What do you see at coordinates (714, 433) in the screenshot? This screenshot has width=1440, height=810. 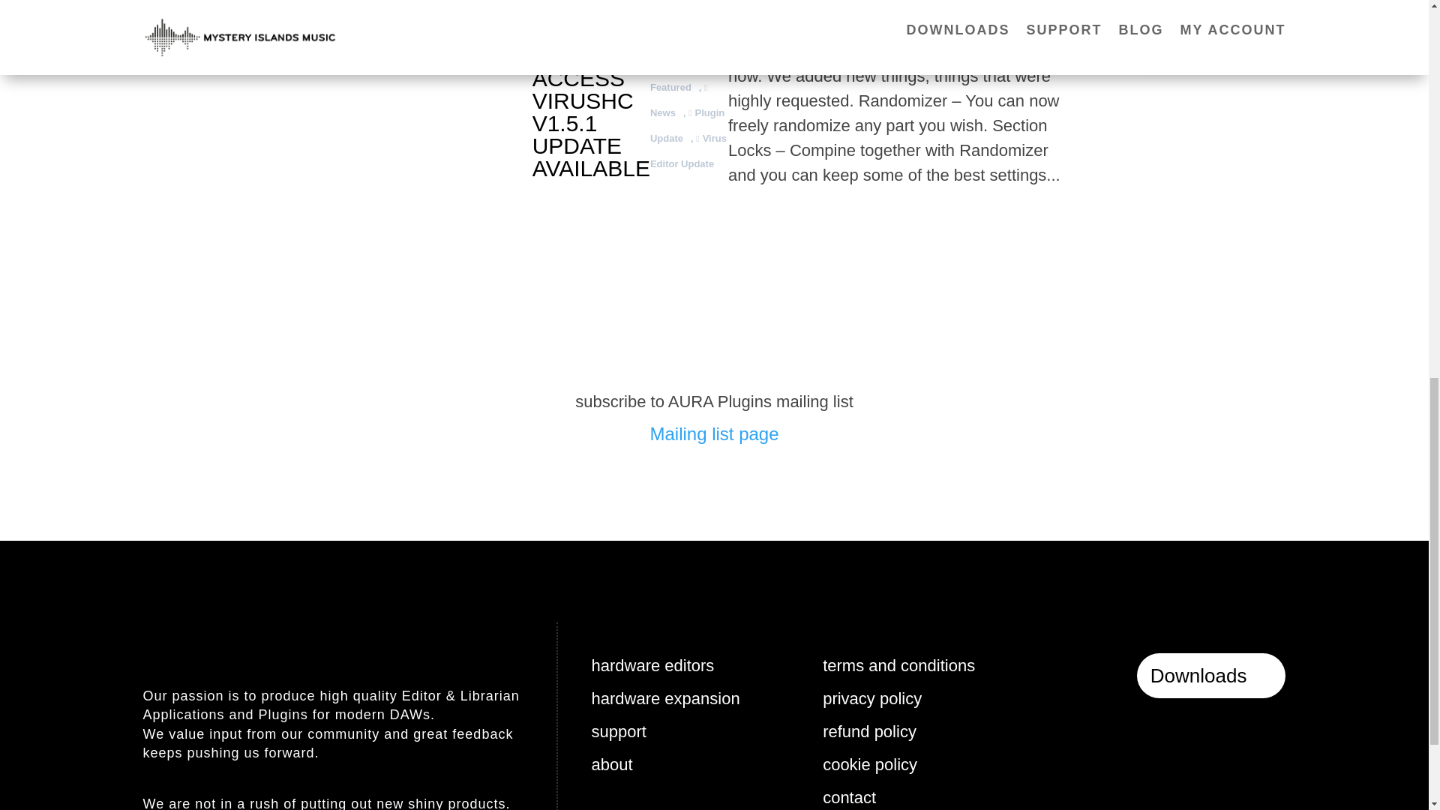 I see `Mailing list page` at bounding box center [714, 433].